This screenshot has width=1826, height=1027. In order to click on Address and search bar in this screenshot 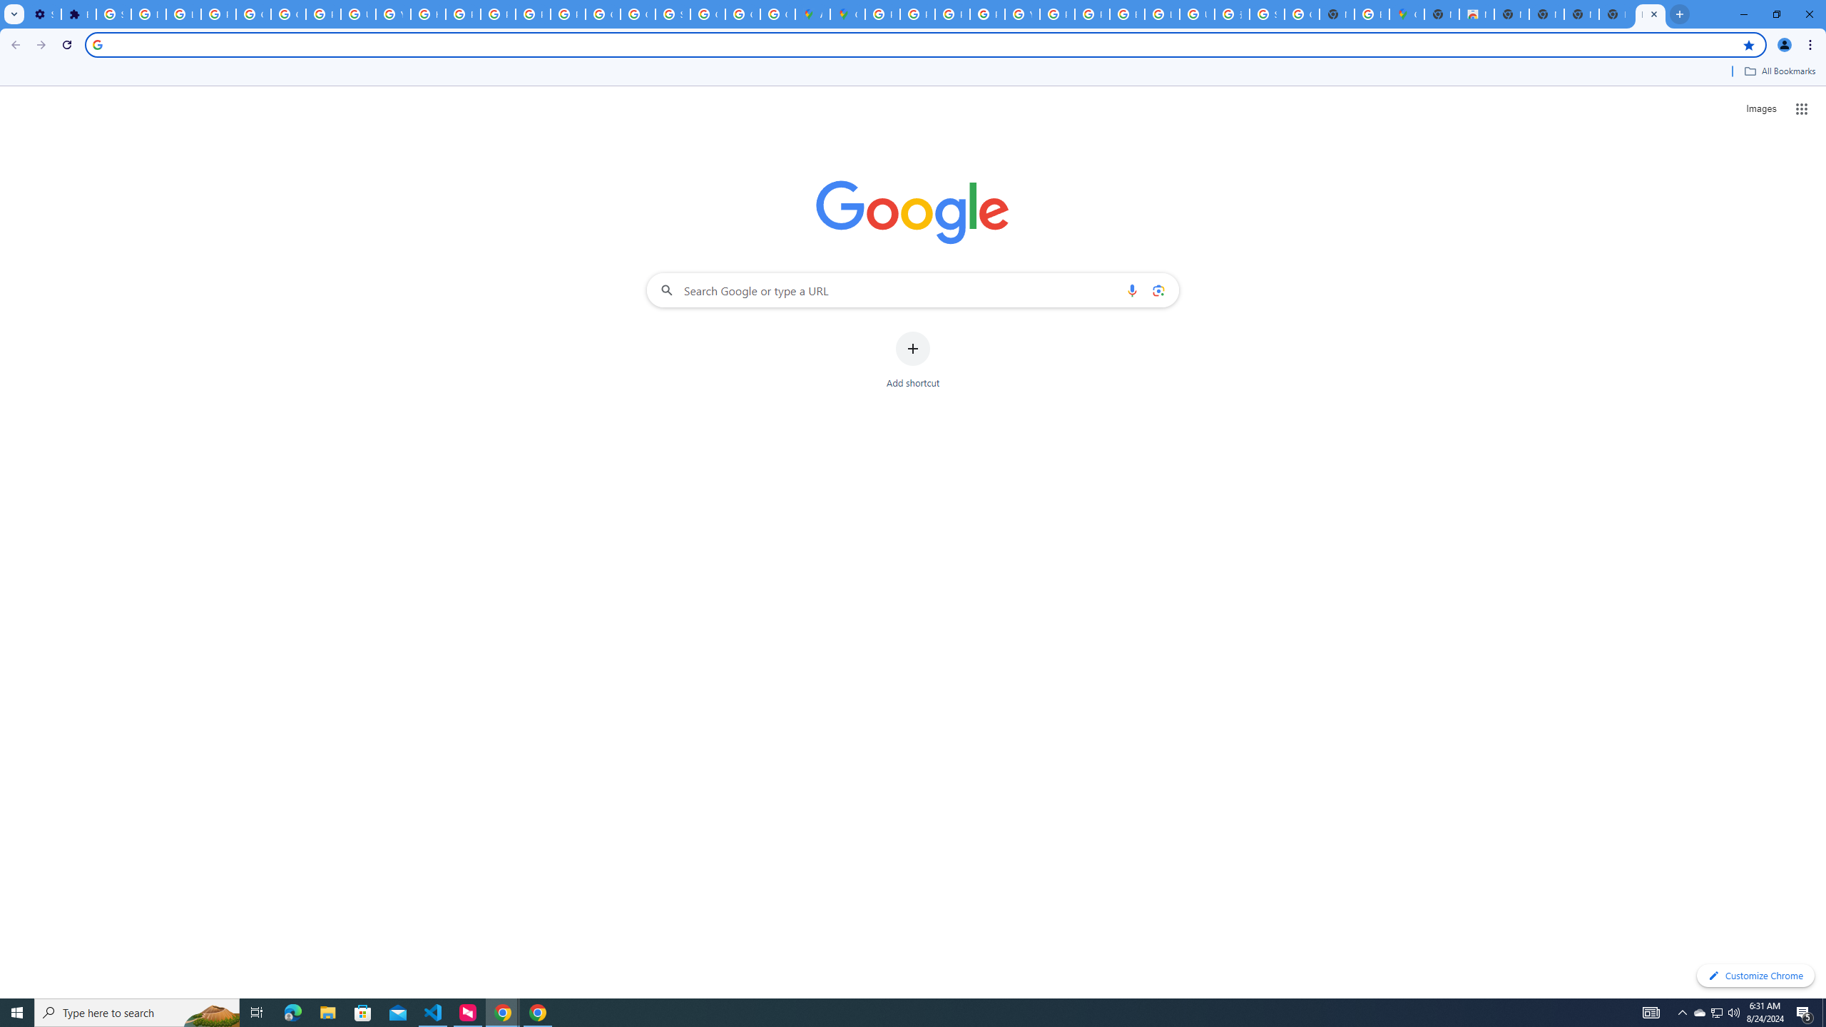, I will do `click(923, 44)`.